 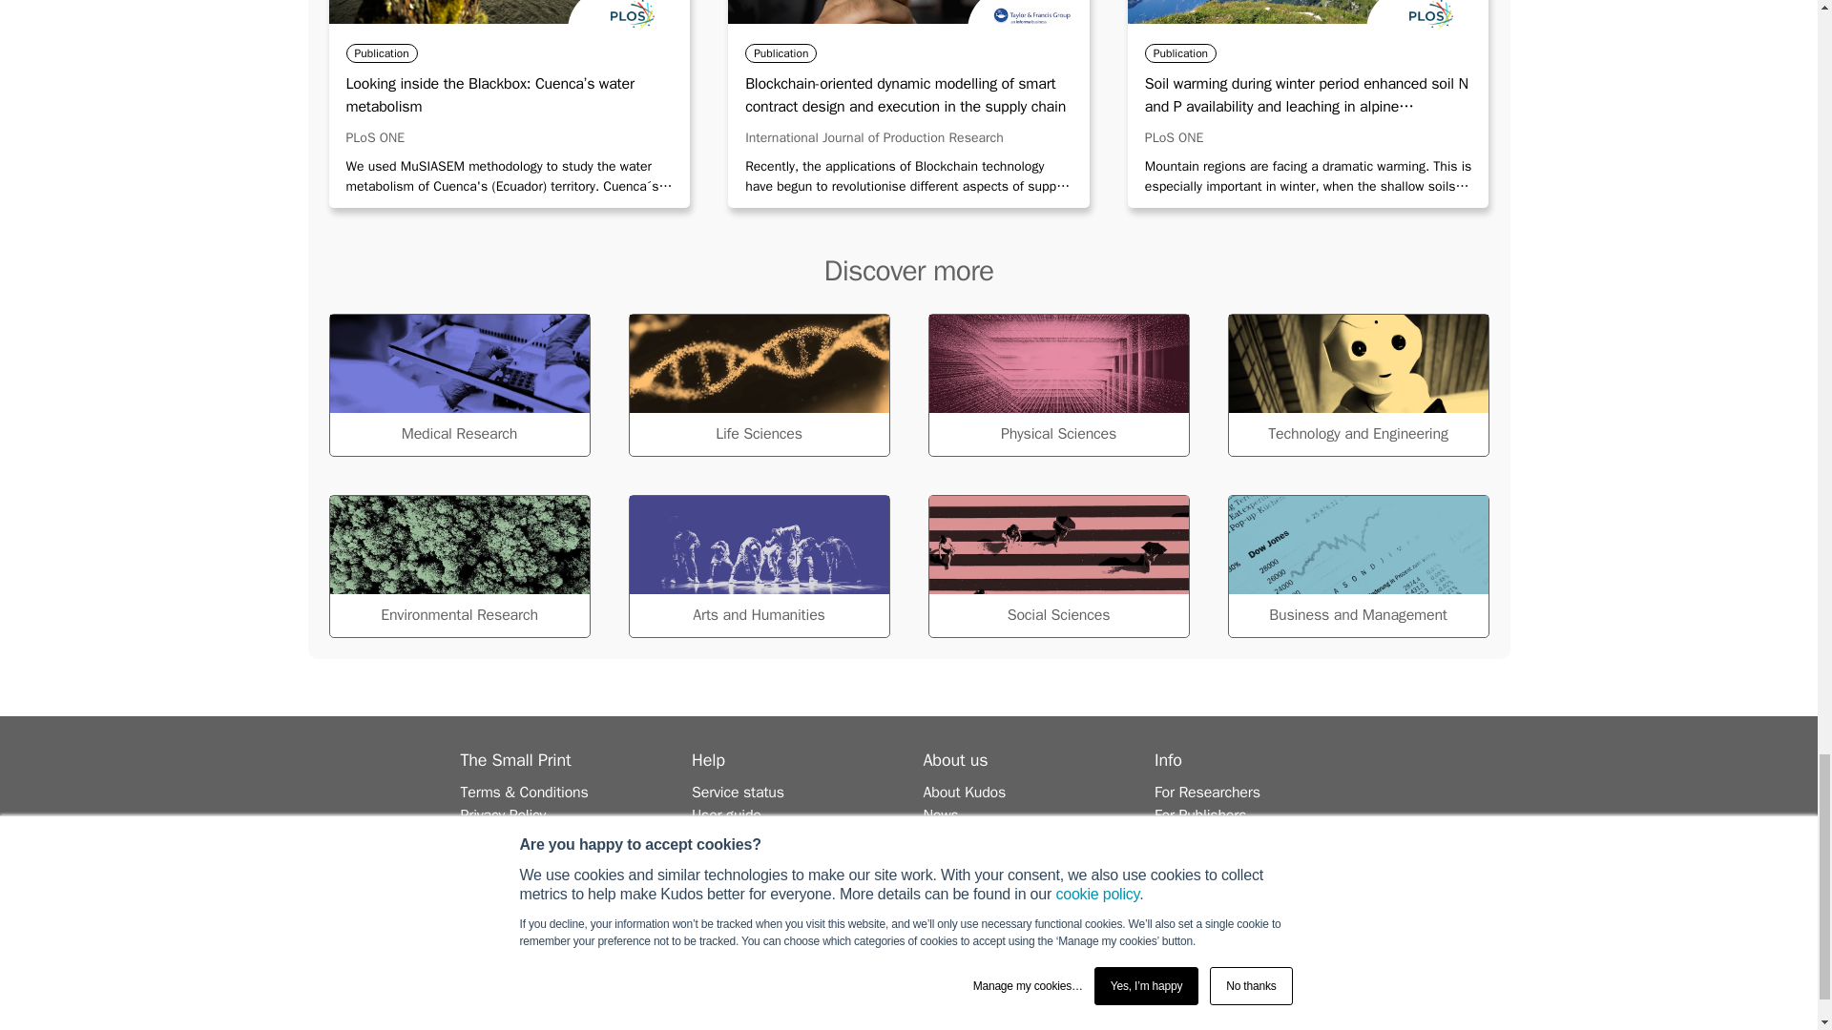 What do you see at coordinates (498, 837) in the screenshot?
I see `Logo Usage` at bounding box center [498, 837].